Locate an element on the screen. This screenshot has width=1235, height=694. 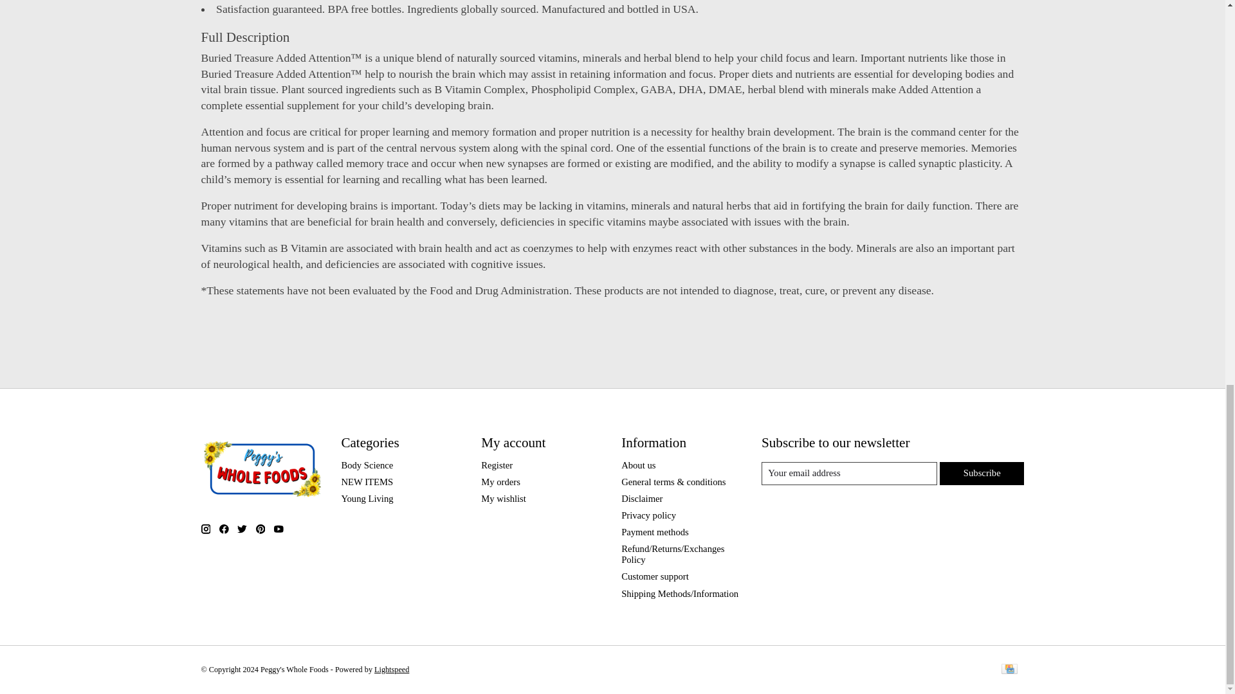
Register is located at coordinates (497, 464).